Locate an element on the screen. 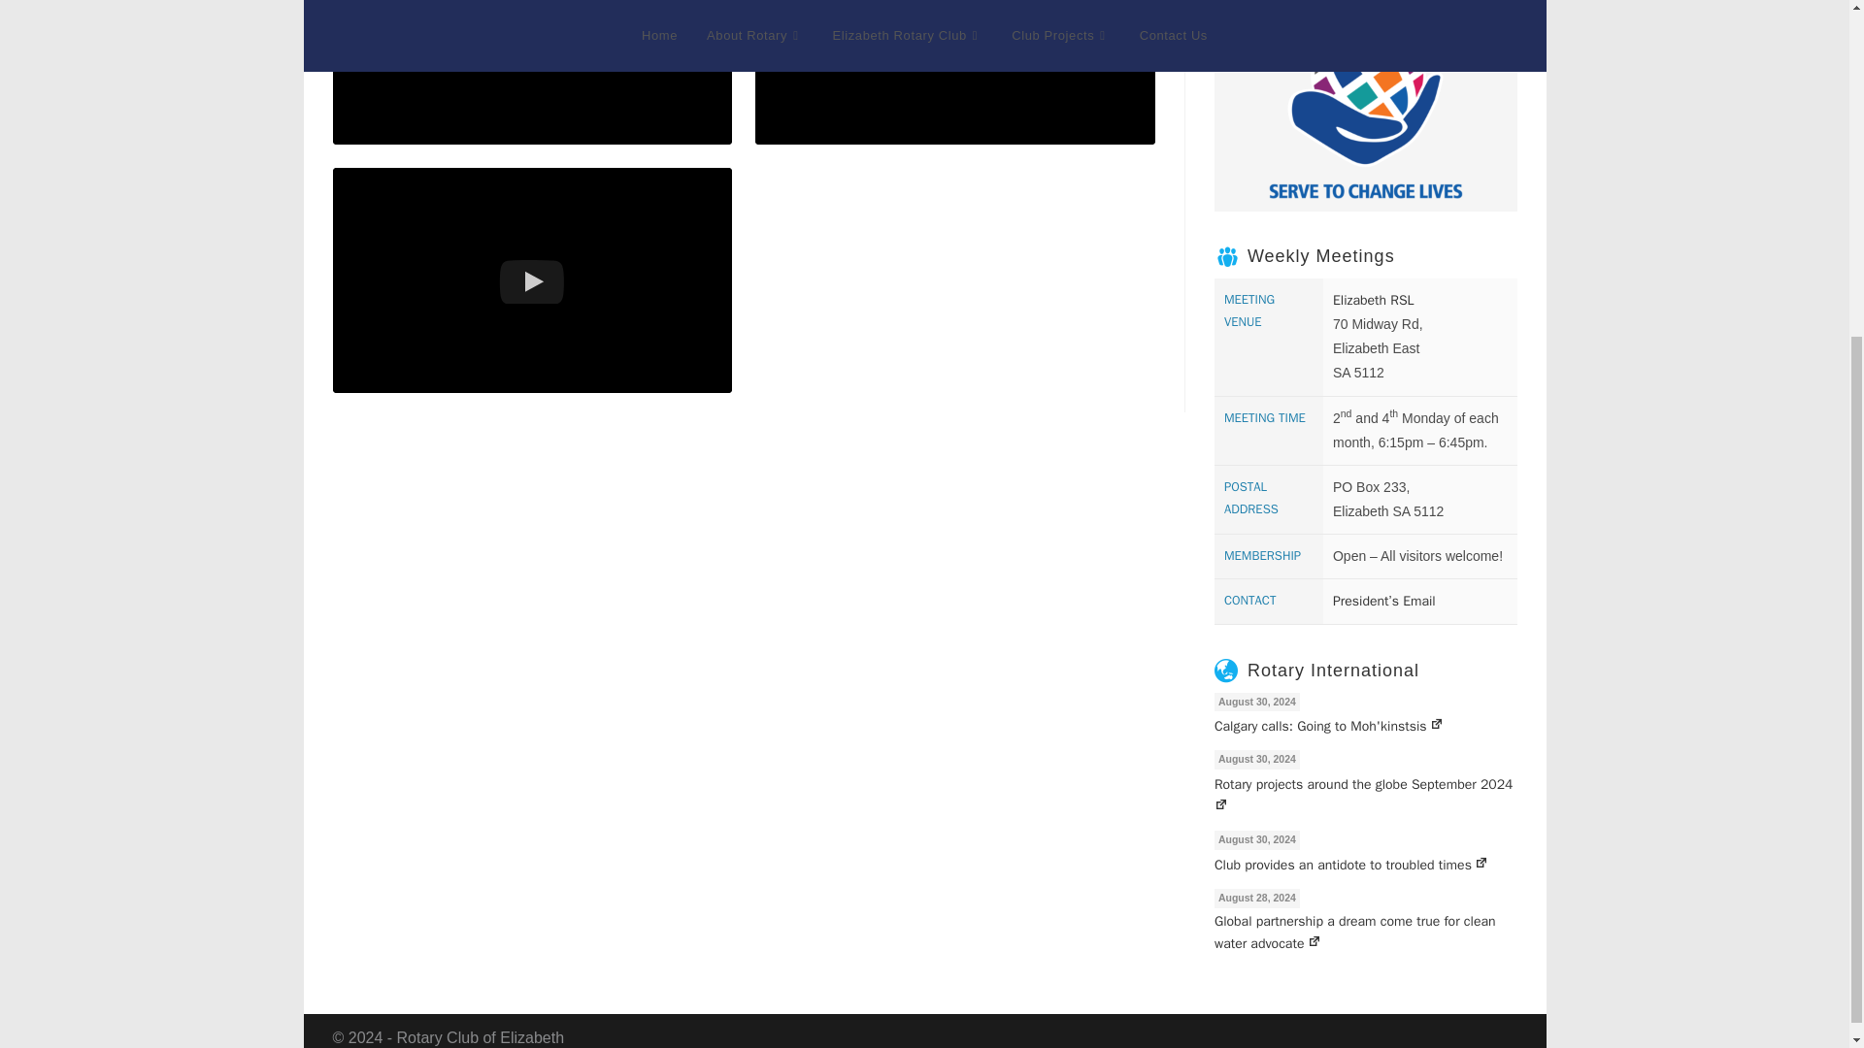 The image size is (1864, 1048). Rotary Inspirational Presentation Video is located at coordinates (955, 73).